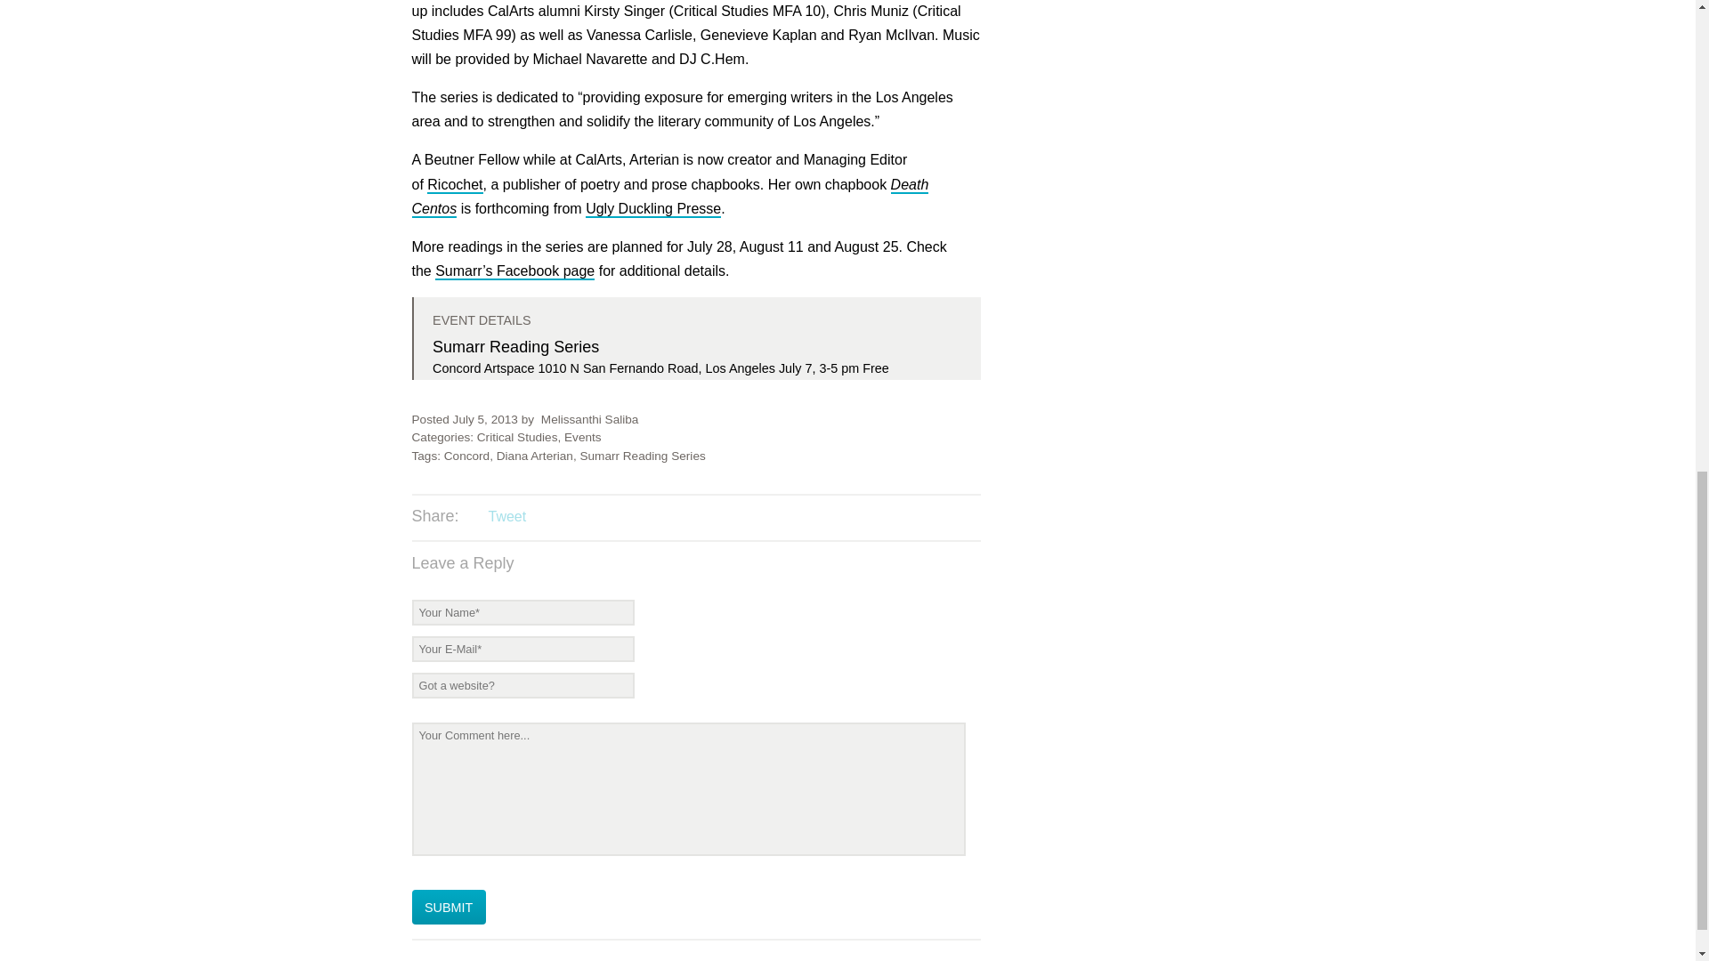  Describe the element at coordinates (506, 516) in the screenshot. I see `Tweet` at that location.